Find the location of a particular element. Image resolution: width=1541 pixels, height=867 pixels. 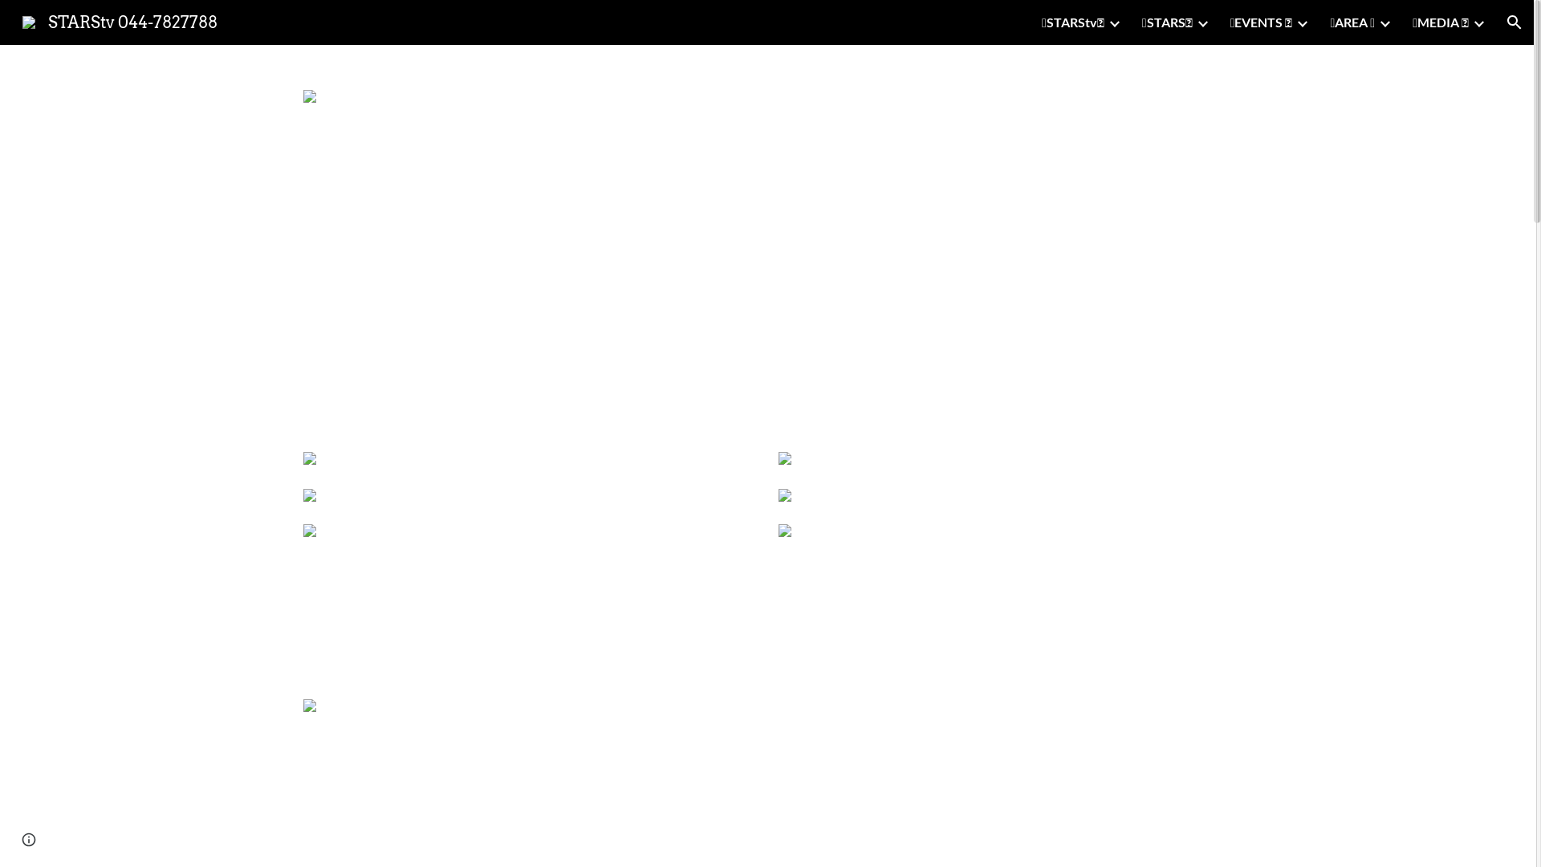

Expand/Collapse is located at coordinates (1114, 22).